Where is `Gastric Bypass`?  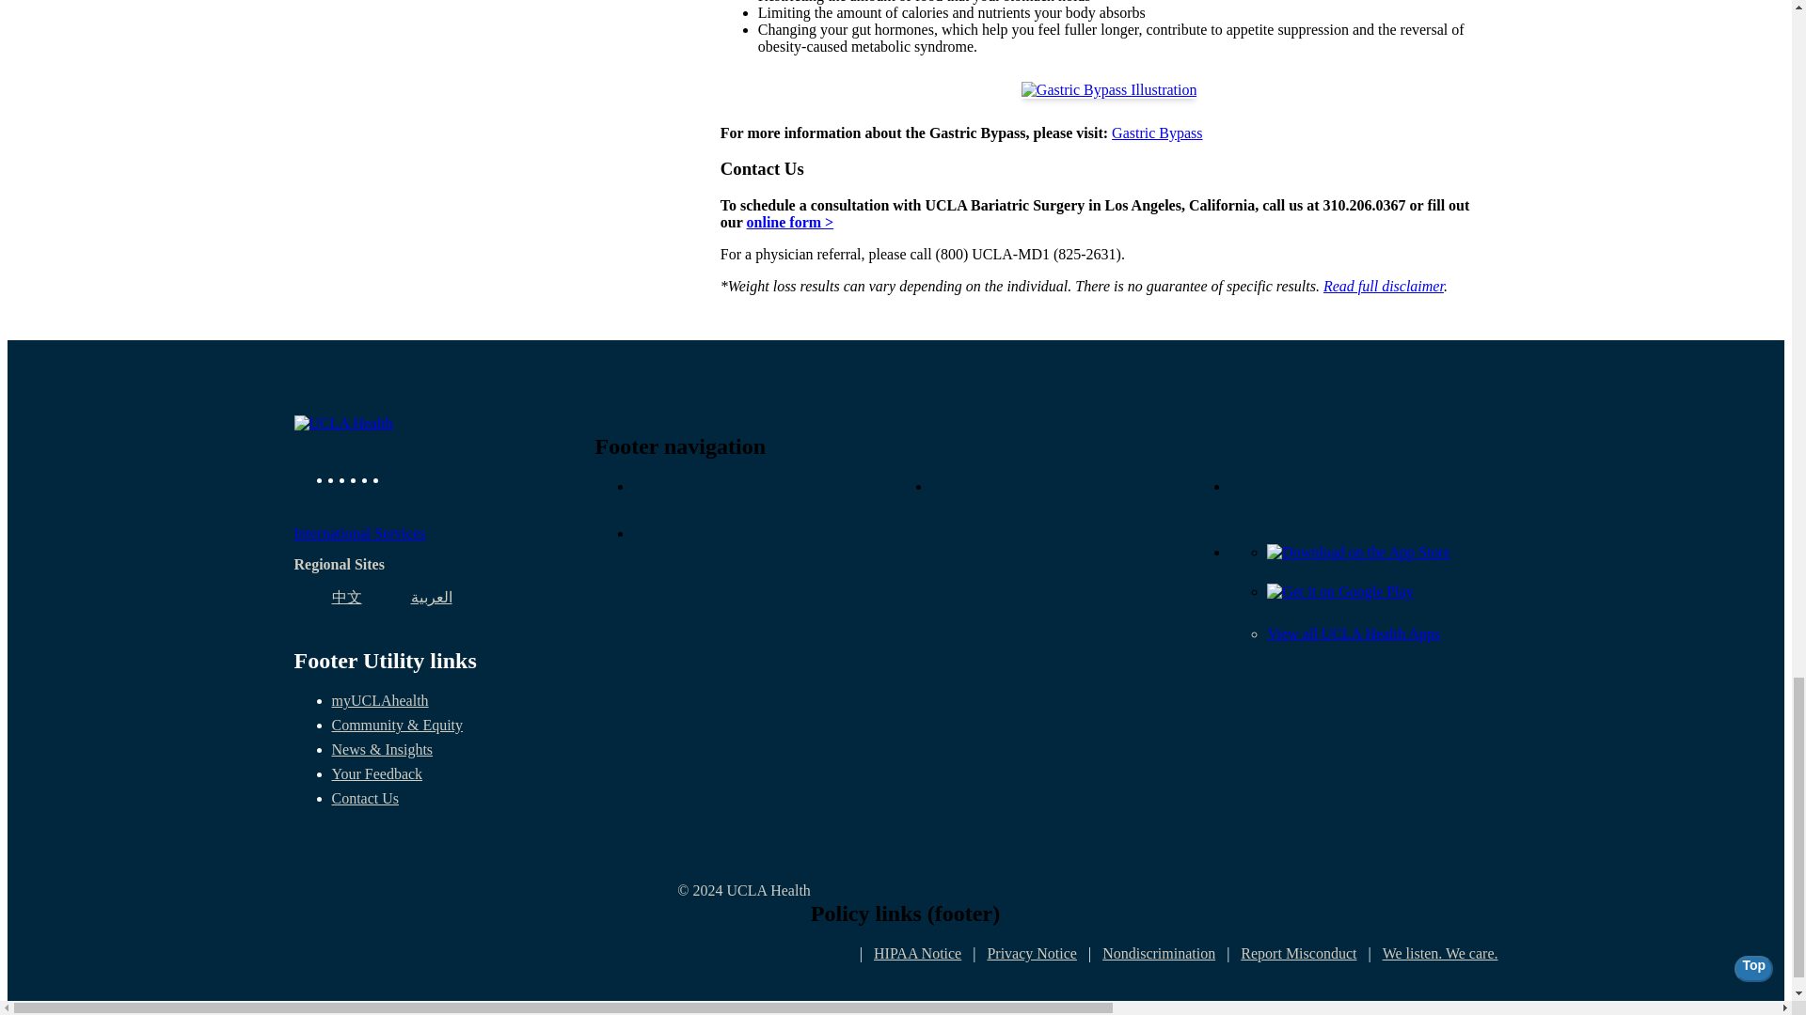 Gastric Bypass is located at coordinates (1157, 133).